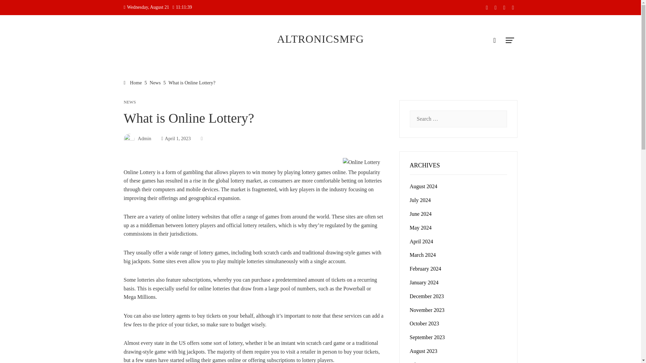  Describe the element at coordinates (130, 102) in the screenshot. I see `NEWS` at that location.